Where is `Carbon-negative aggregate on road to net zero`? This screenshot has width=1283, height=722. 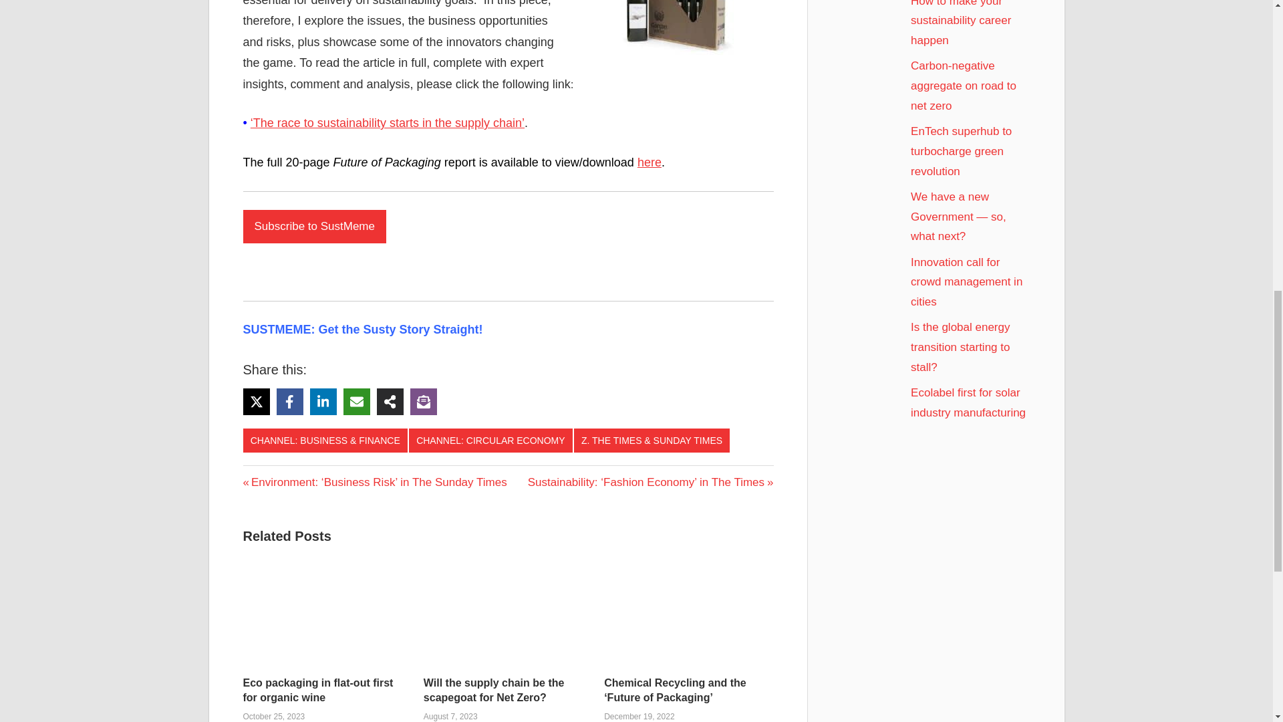 Carbon-negative aggregate on road to net zero is located at coordinates (964, 86).